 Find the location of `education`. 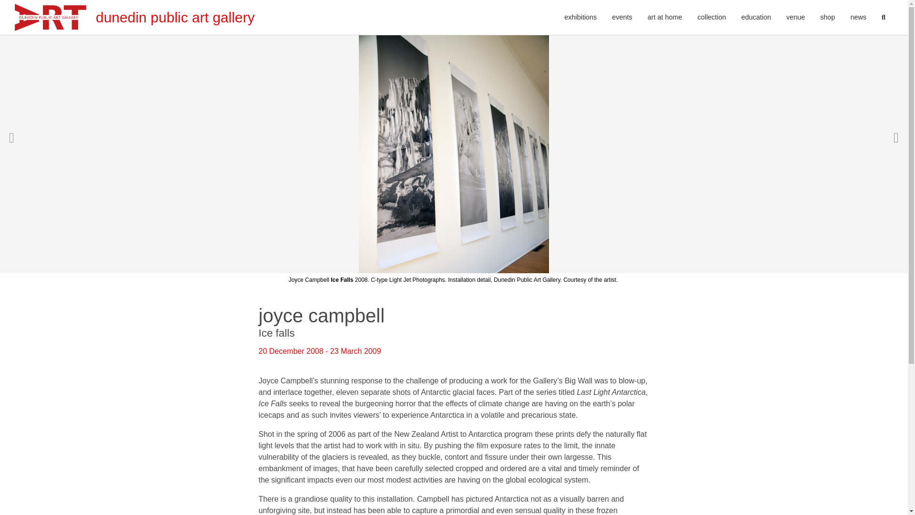

education is located at coordinates (756, 18).